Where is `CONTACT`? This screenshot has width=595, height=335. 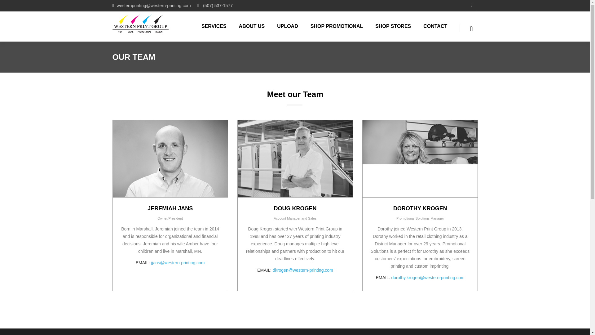
CONTACT is located at coordinates (441, 32).